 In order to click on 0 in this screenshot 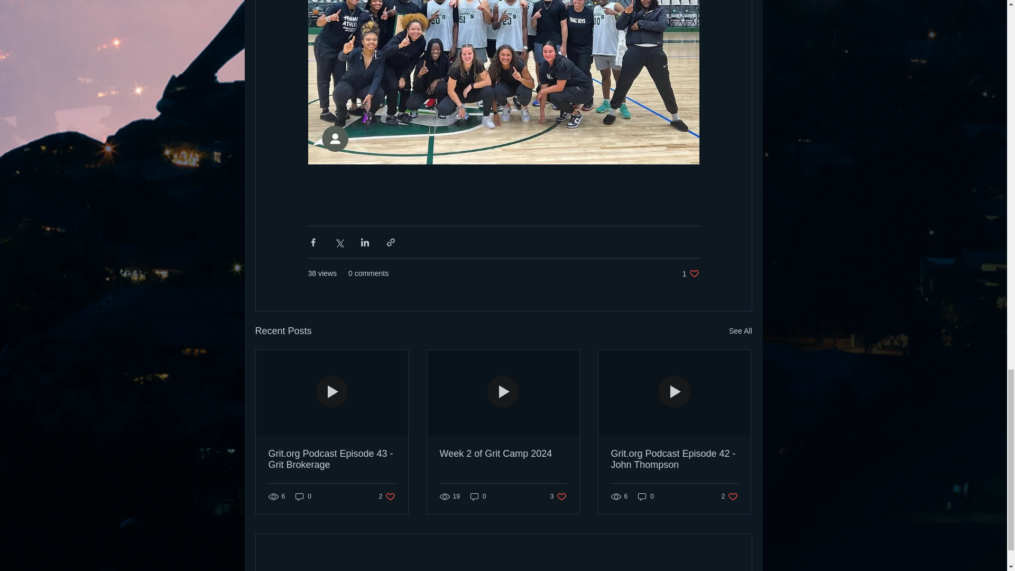, I will do `click(478, 496)`.